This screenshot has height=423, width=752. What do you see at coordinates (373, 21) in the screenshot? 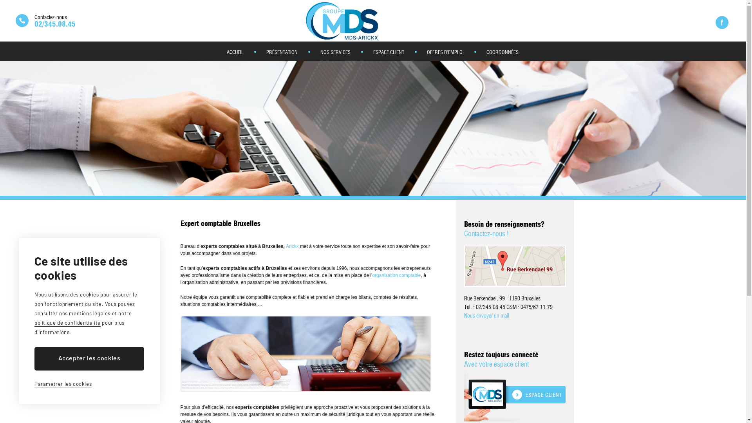
I see `Arickx` at bounding box center [373, 21].